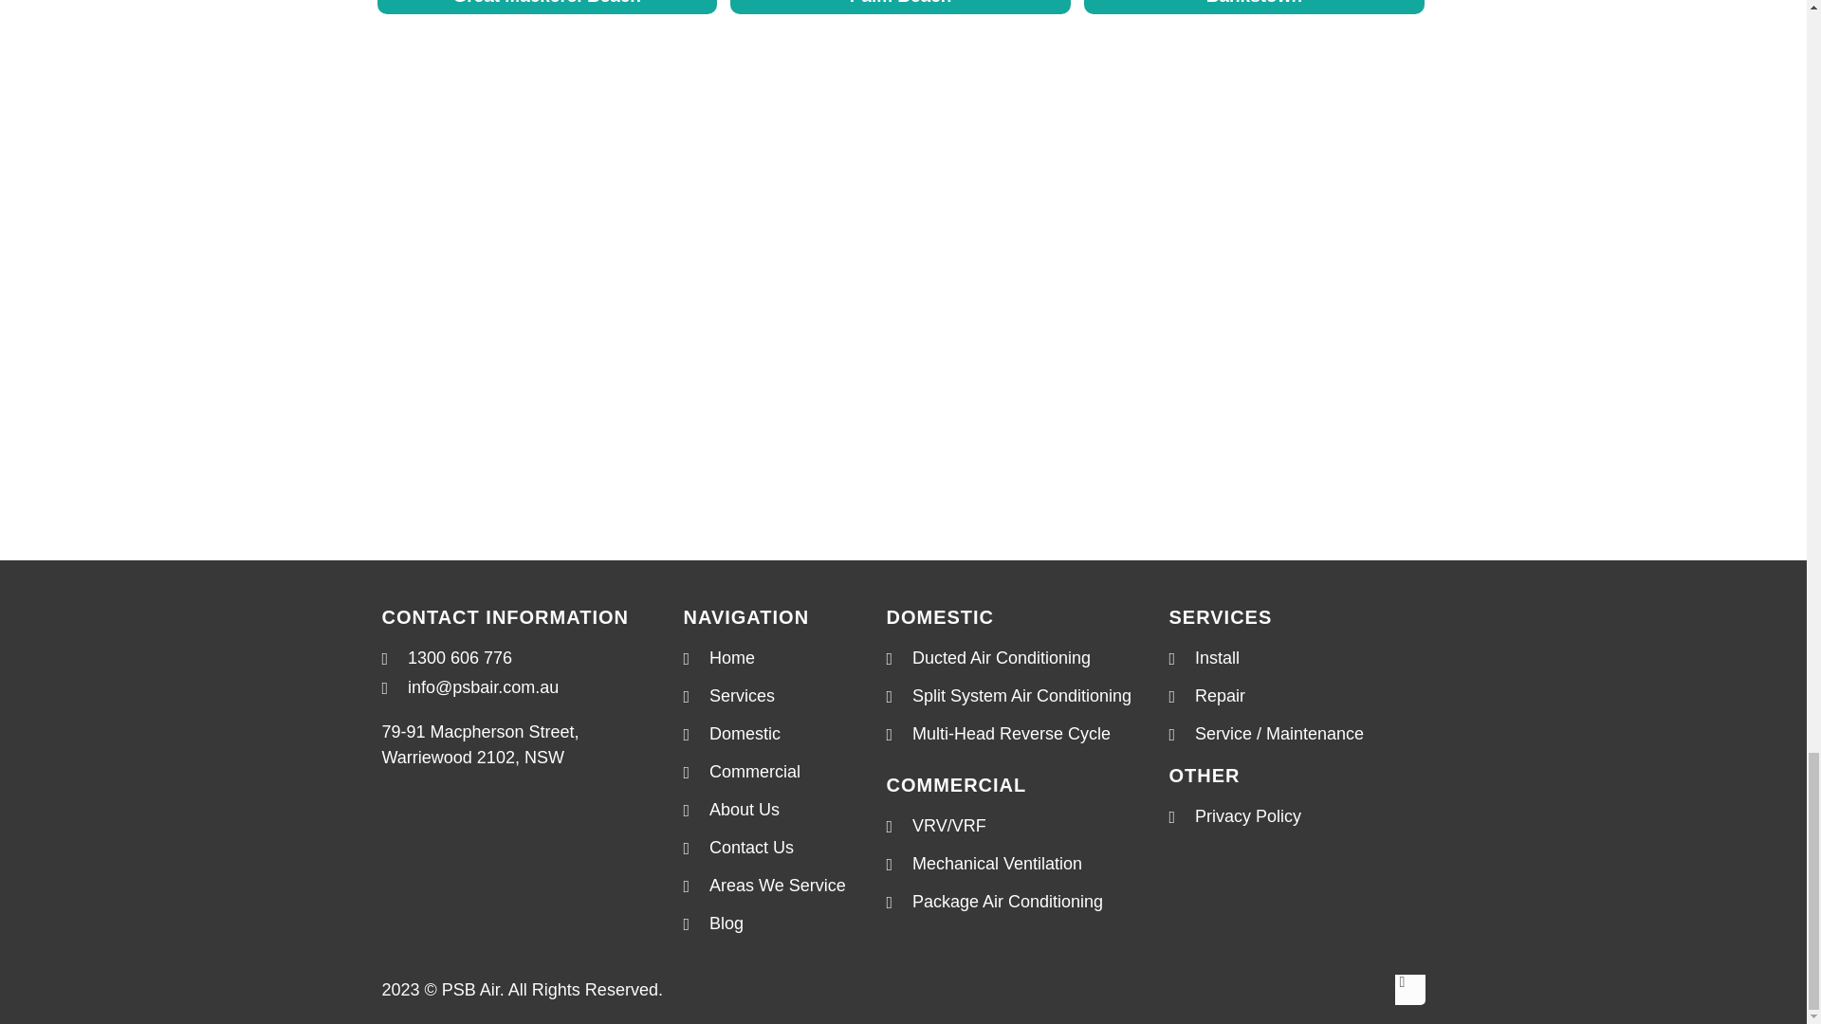  Describe the element at coordinates (546, 8) in the screenshot. I see `Great Mackerel Beach` at that location.